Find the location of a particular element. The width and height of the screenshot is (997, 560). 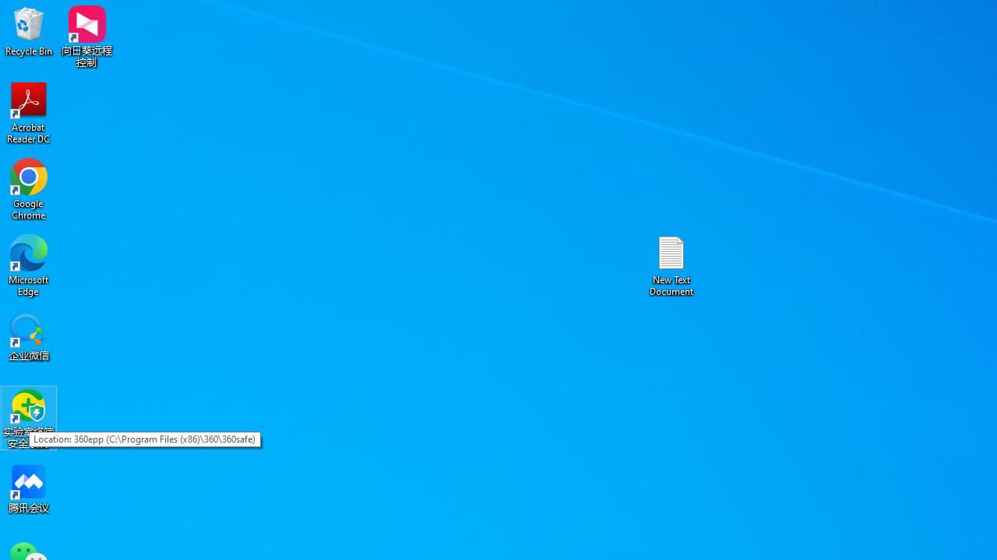

Acrobat Reader DC is located at coordinates (29, 112).